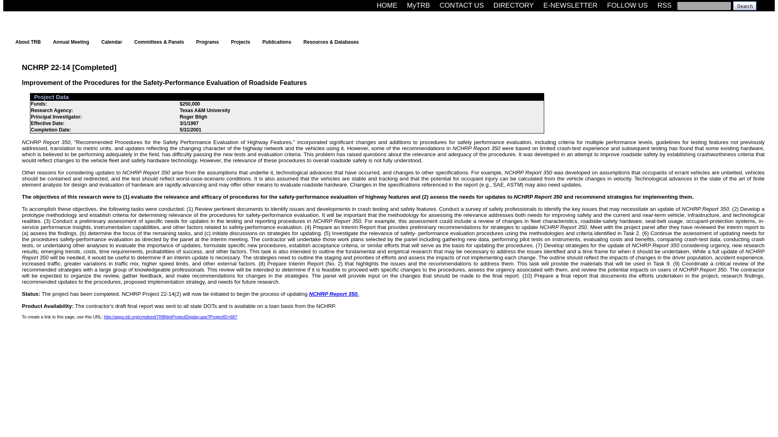 This screenshot has height=437, width=778. I want to click on FOLLOW US, so click(627, 5).